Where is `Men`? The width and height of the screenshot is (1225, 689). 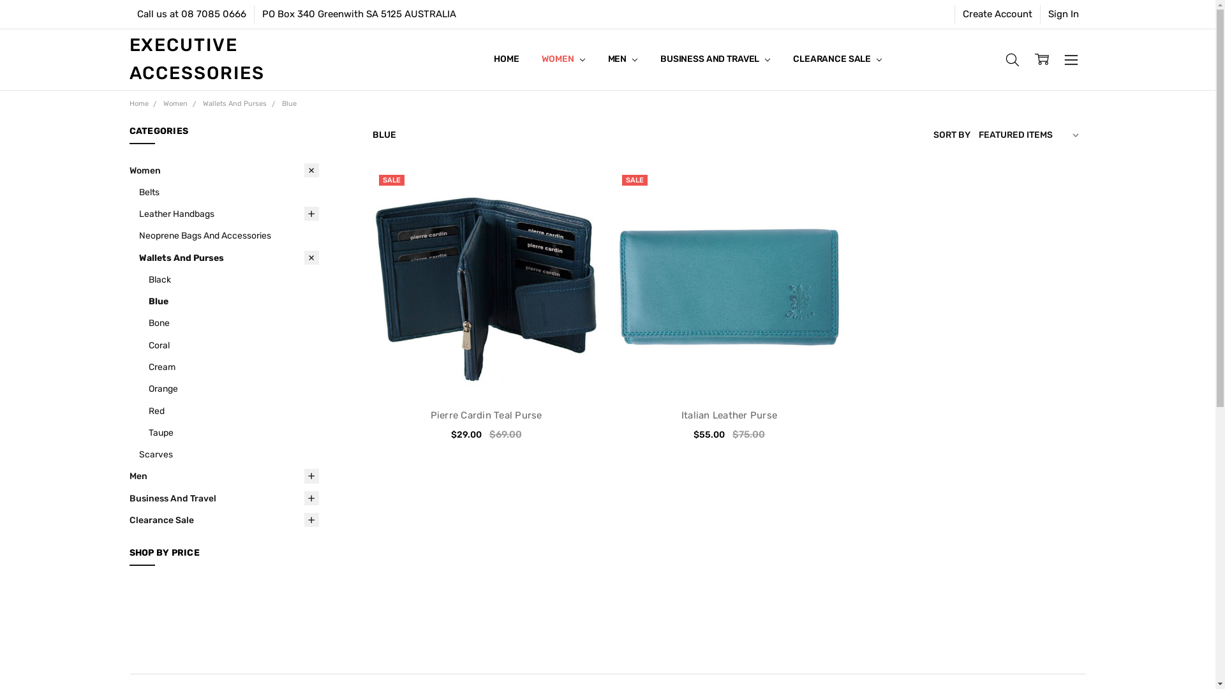
Men is located at coordinates (223, 476).